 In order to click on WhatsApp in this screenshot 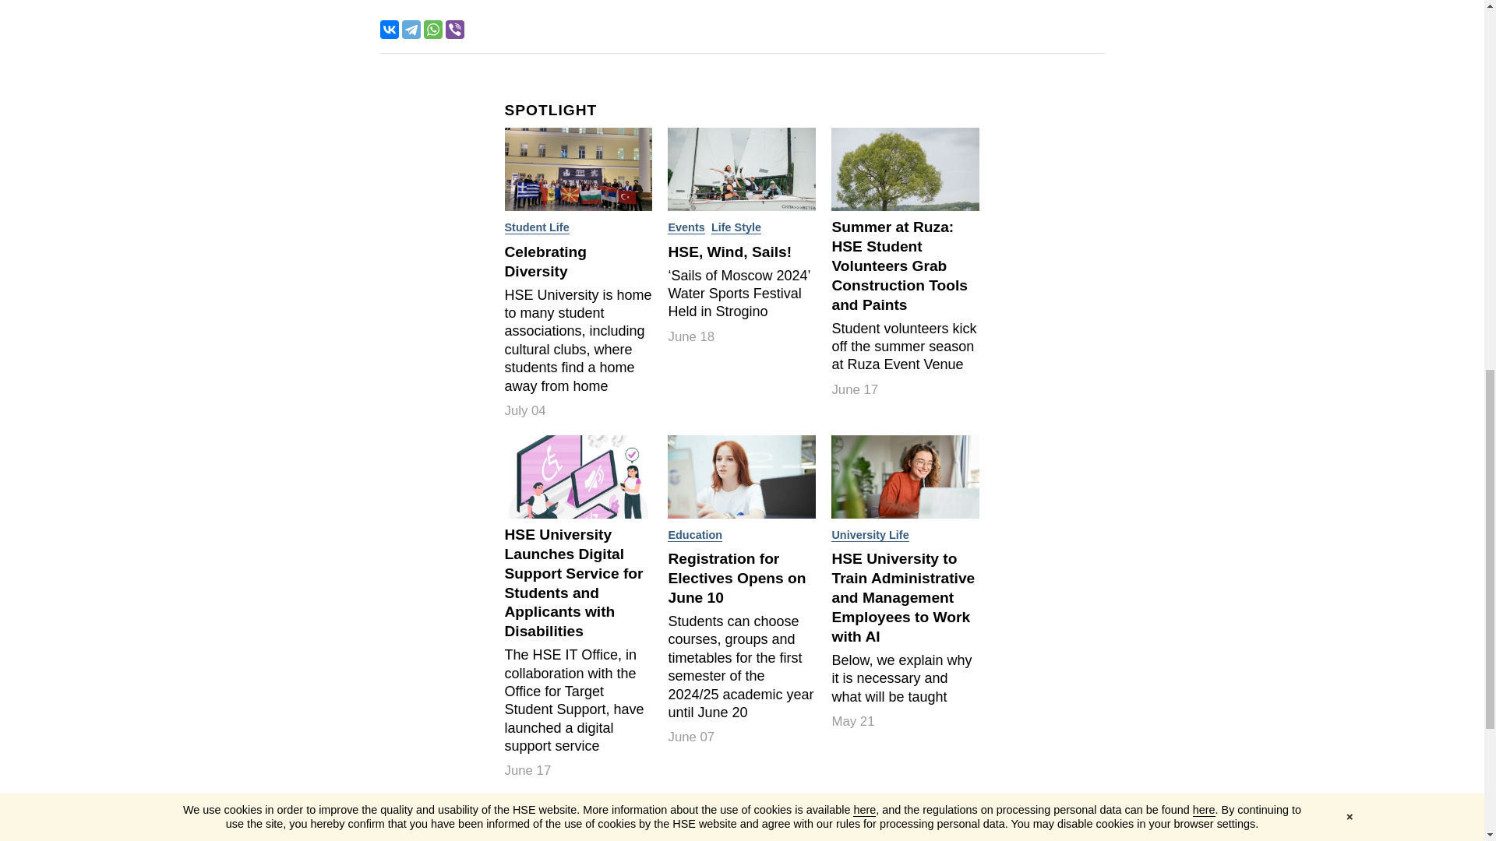, I will do `click(433, 29)`.